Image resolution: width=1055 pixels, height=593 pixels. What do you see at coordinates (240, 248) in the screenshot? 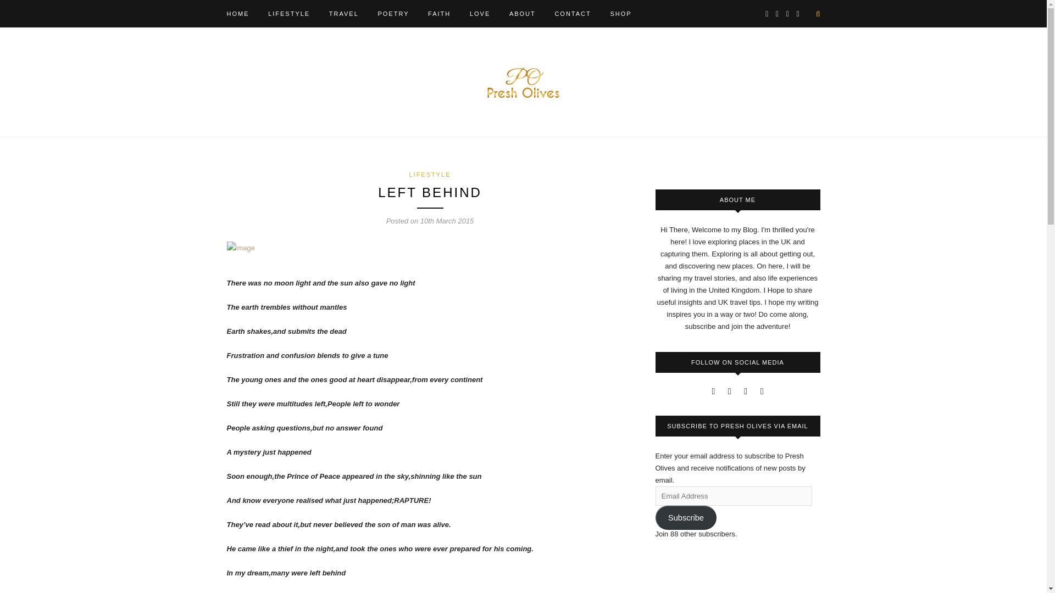
I see `unnamed-2.jpeg` at bounding box center [240, 248].